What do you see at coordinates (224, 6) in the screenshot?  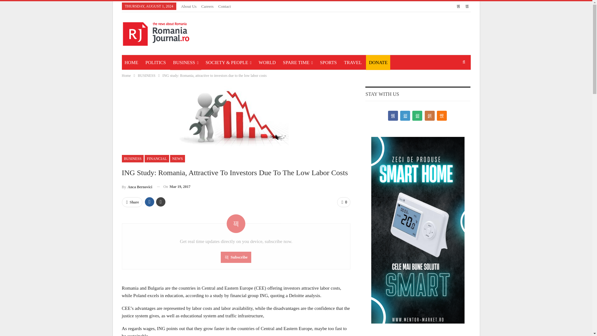 I see `Contact` at bounding box center [224, 6].